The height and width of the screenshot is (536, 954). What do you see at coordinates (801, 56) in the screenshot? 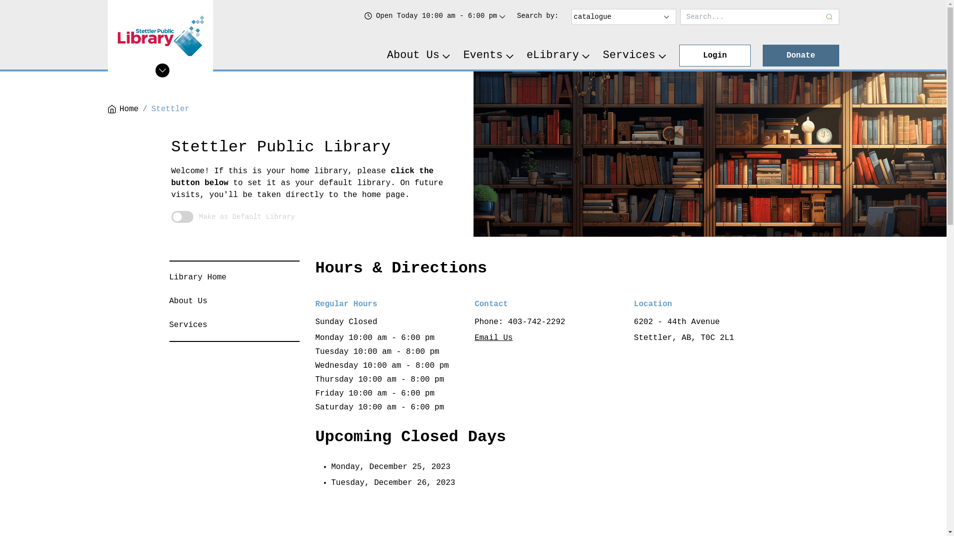
I see `Donate` at bounding box center [801, 56].